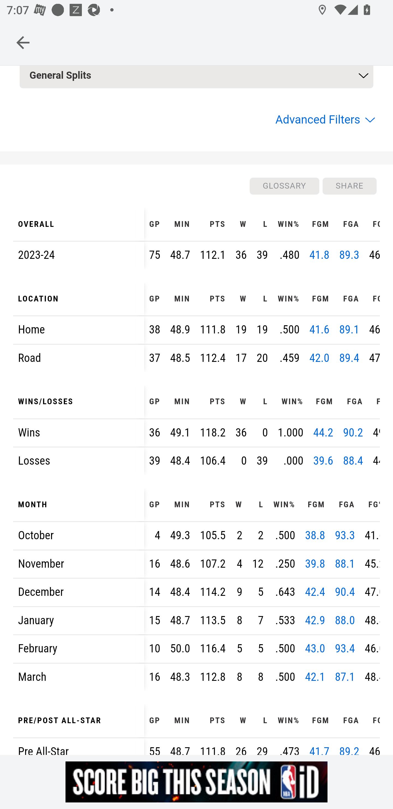  What do you see at coordinates (180, 299) in the screenshot?
I see `MIN` at bounding box center [180, 299].